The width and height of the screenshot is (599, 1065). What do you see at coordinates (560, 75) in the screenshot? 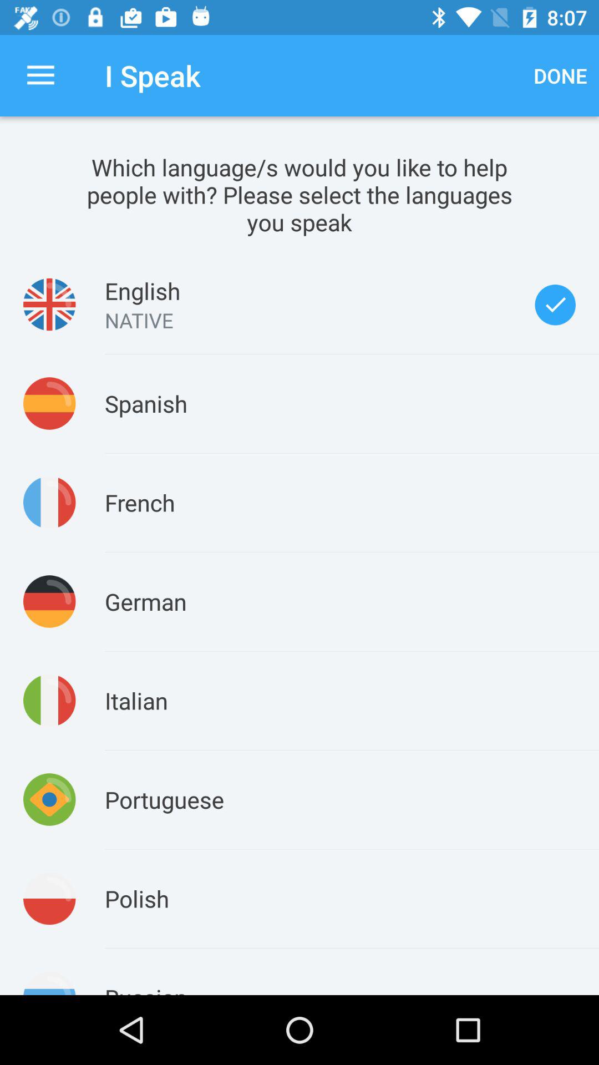
I see `open the icon next to the i speak app` at bounding box center [560, 75].